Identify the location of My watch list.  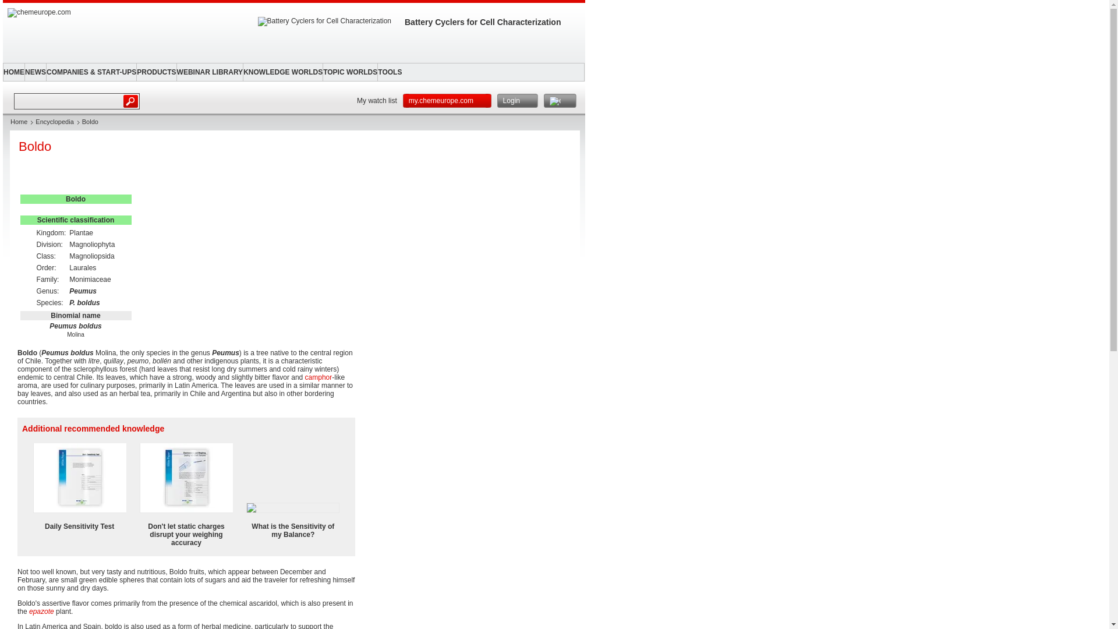
(374, 100).